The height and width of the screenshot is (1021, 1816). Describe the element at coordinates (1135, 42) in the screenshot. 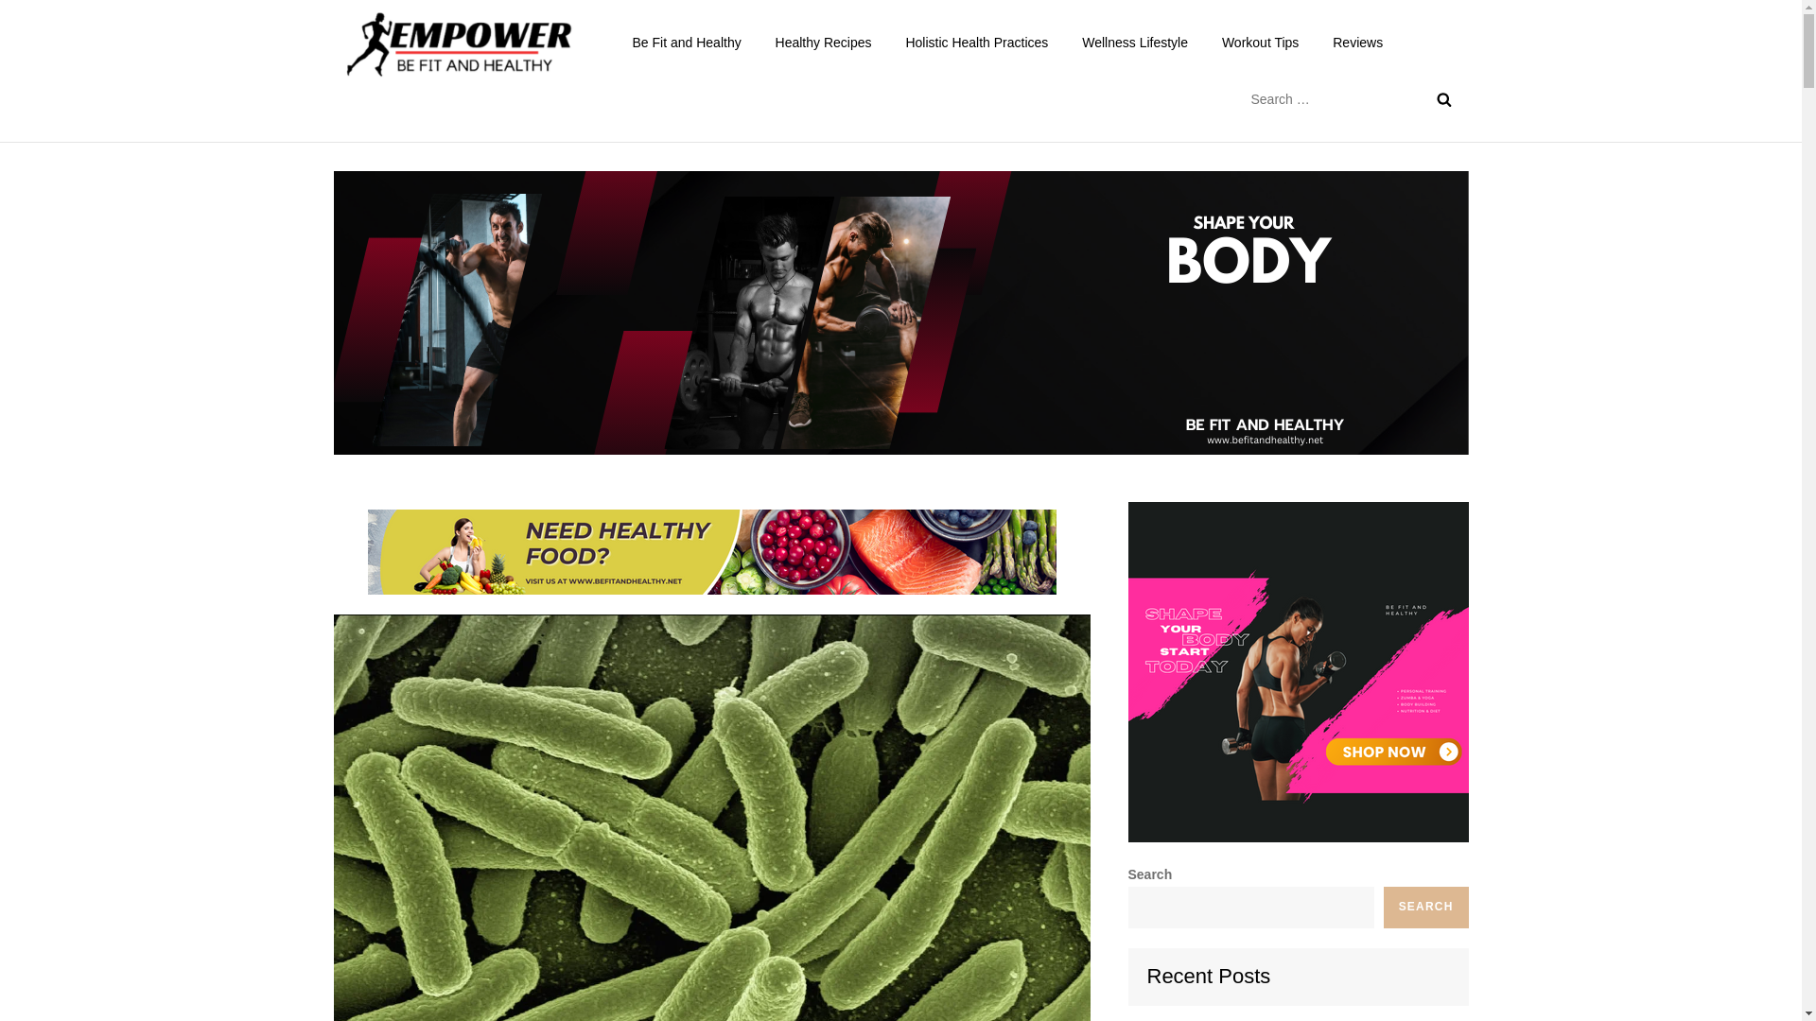

I see `Wellness Lifestyle` at that location.